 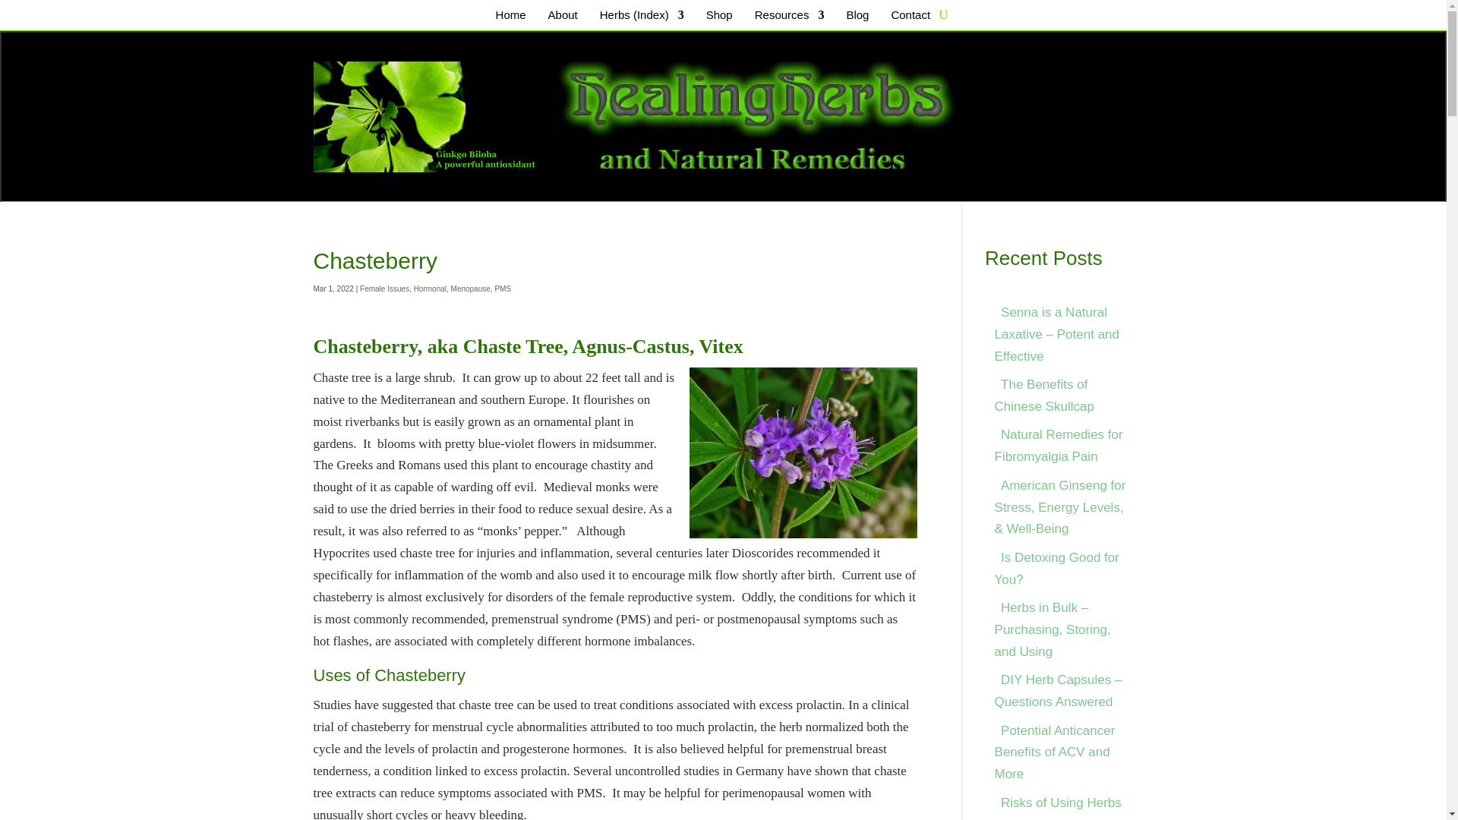 What do you see at coordinates (907, 17) in the screenshot?
I see `Contact` at bounding box center [907, 17].